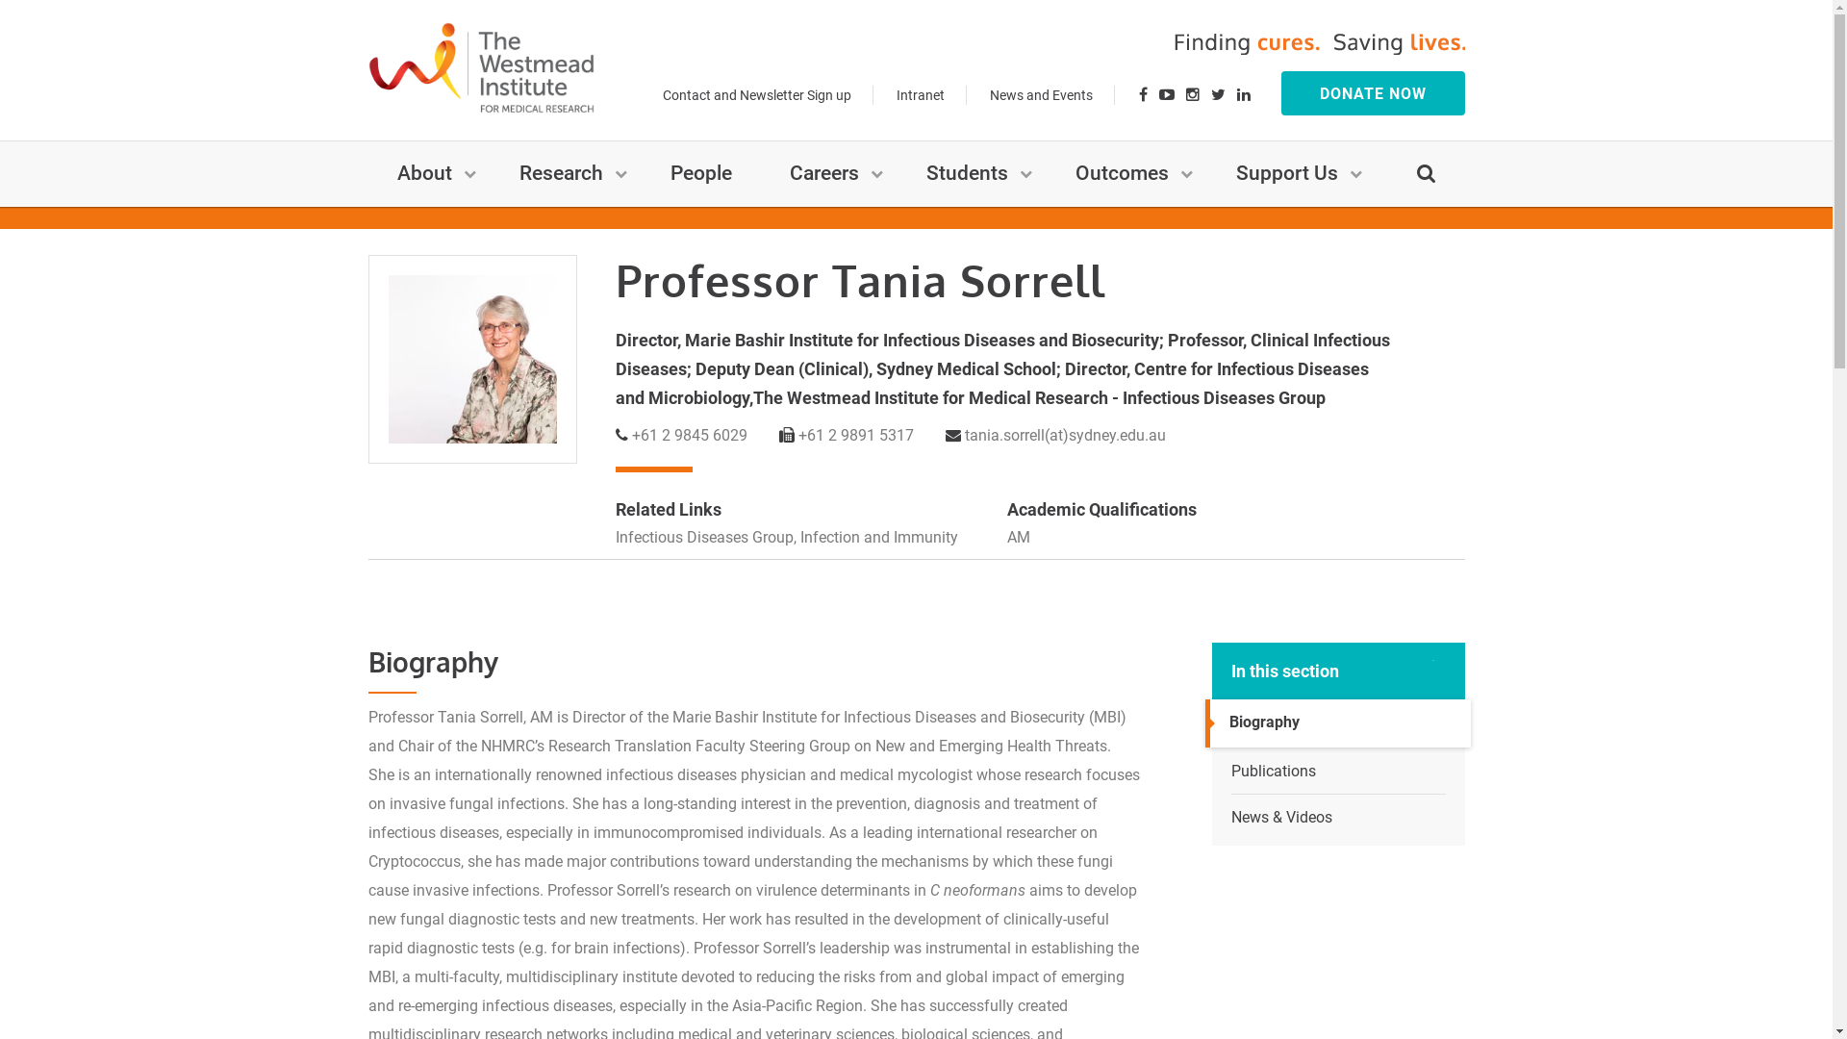 Image resolution: width=1847 pixels, height=1039 pixels. Describe the element at coordinates (1167, 96) in the screenshot. I see `YouTube` at that location.